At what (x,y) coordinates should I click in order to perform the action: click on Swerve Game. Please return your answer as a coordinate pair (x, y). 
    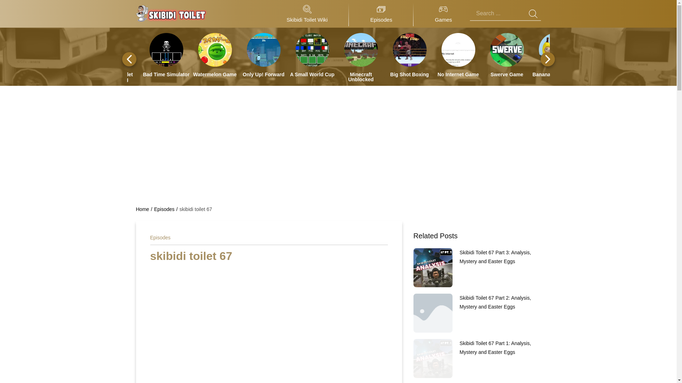
    Looking at the image, I should click on (507, 74).